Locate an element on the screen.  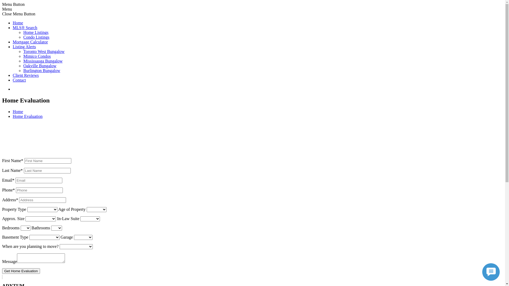
Home is located at coordinates (18, 23).